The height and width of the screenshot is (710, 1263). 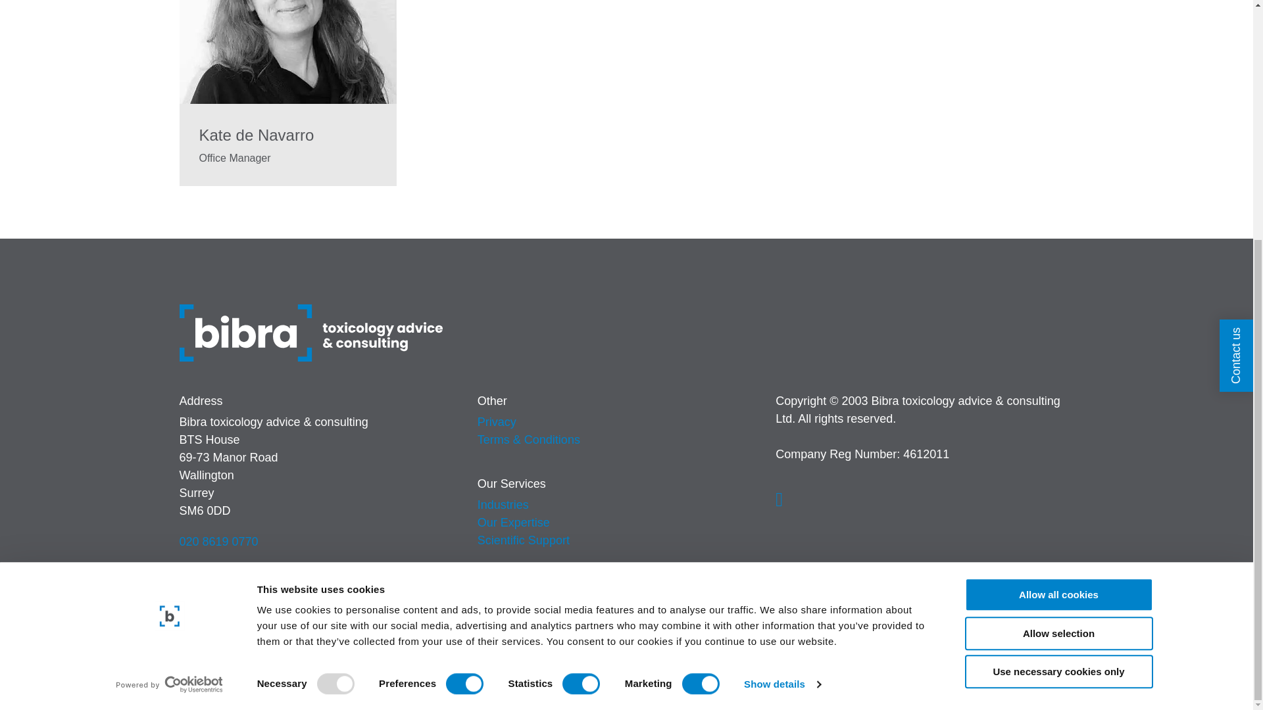 I want to click on Allow selection, so click(x=1058, y=277).